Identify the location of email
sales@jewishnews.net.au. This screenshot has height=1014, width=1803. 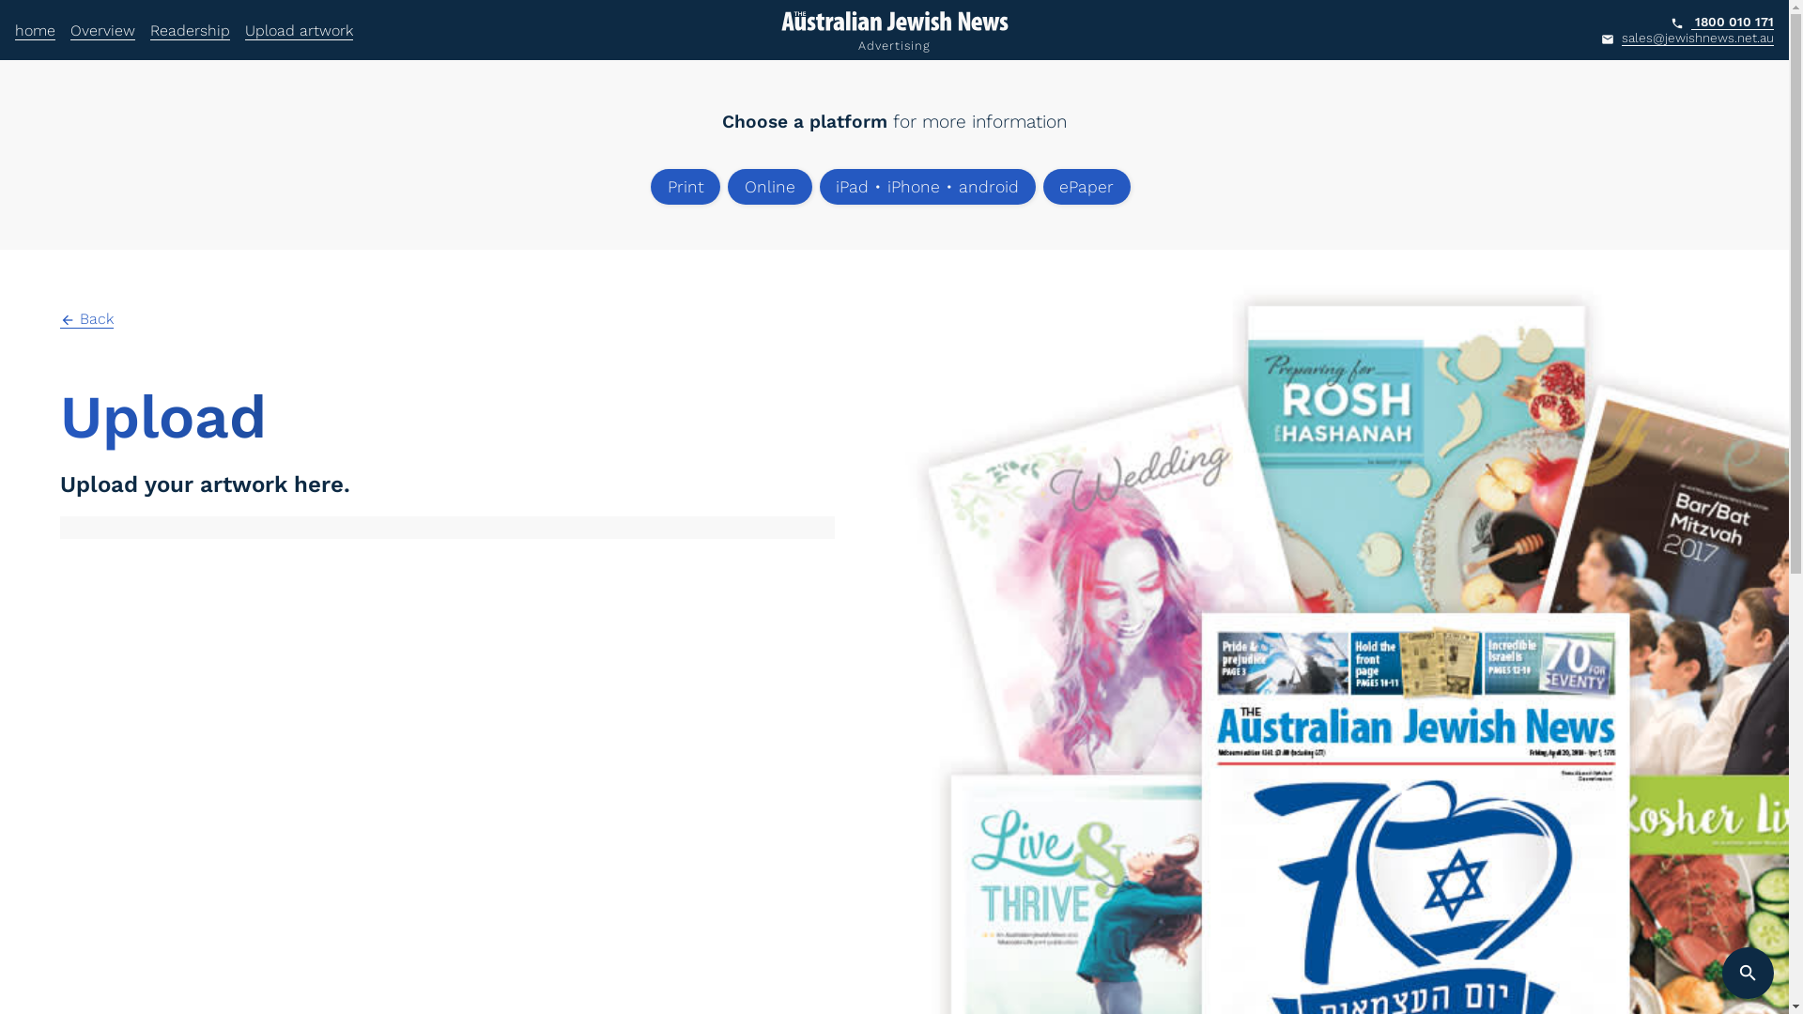
(116, 896).